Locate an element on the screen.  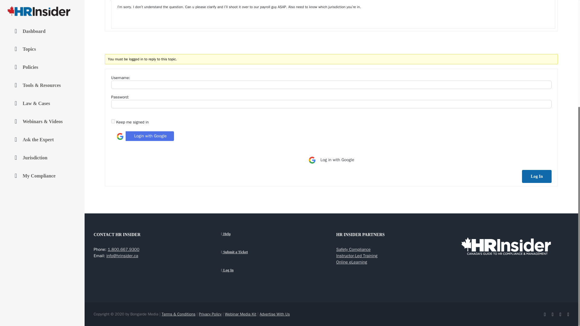
Log In is located at coordinates (233, 270).